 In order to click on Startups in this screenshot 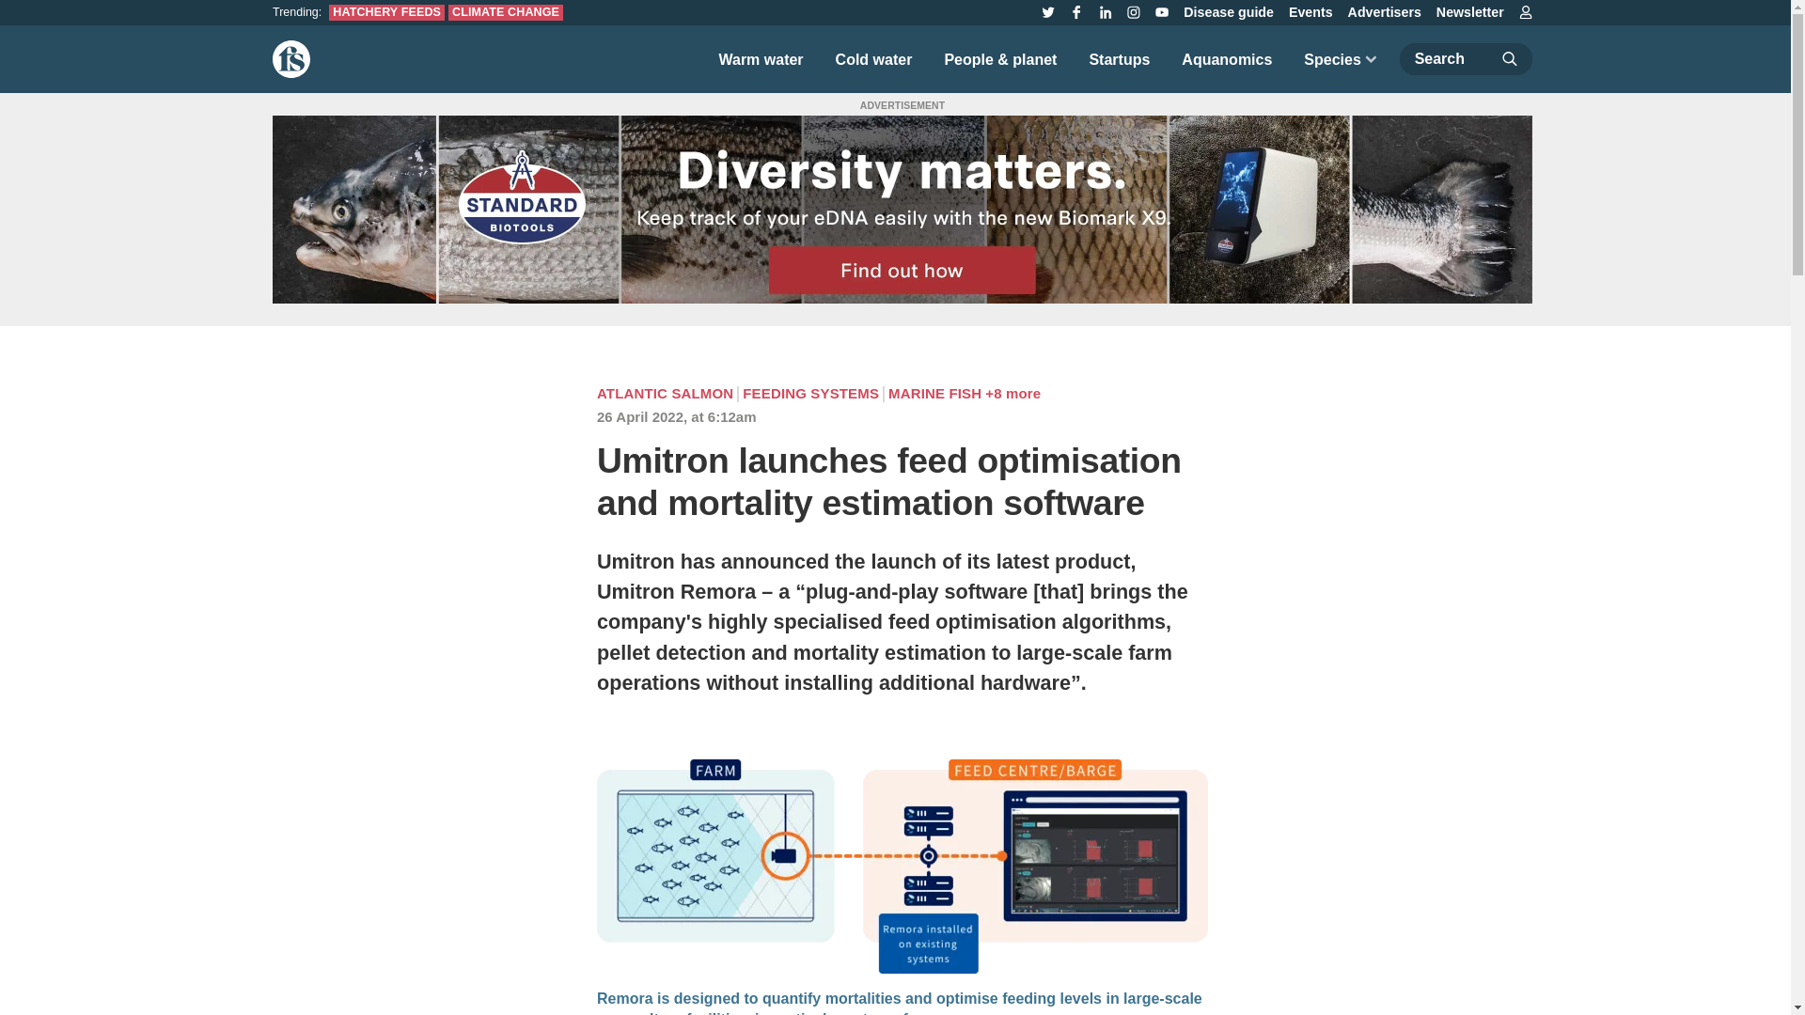, I will do `click(1119, 58)`.